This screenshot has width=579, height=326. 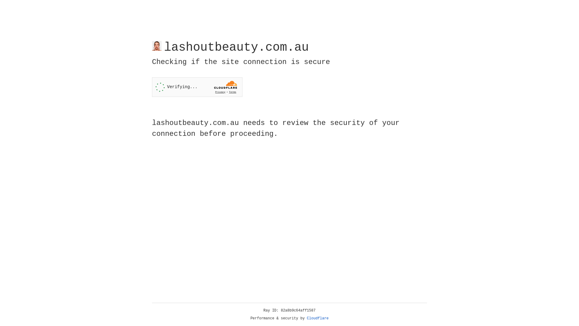 I want to click on Cloudflare, so click(x=318, y=318).